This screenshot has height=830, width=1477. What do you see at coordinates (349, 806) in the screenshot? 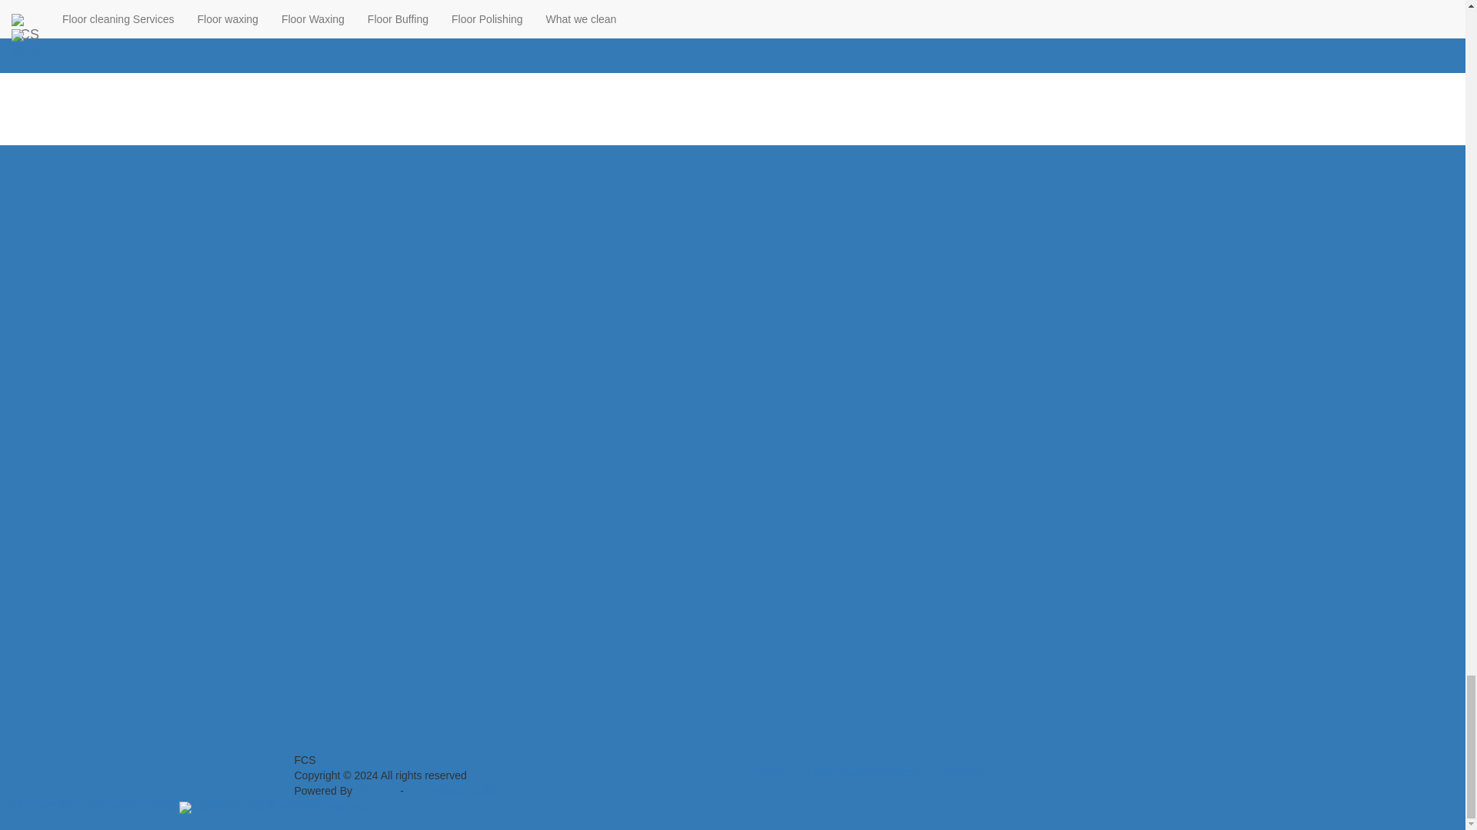
I see `Report Abuse` at bounding box center [349, 806].